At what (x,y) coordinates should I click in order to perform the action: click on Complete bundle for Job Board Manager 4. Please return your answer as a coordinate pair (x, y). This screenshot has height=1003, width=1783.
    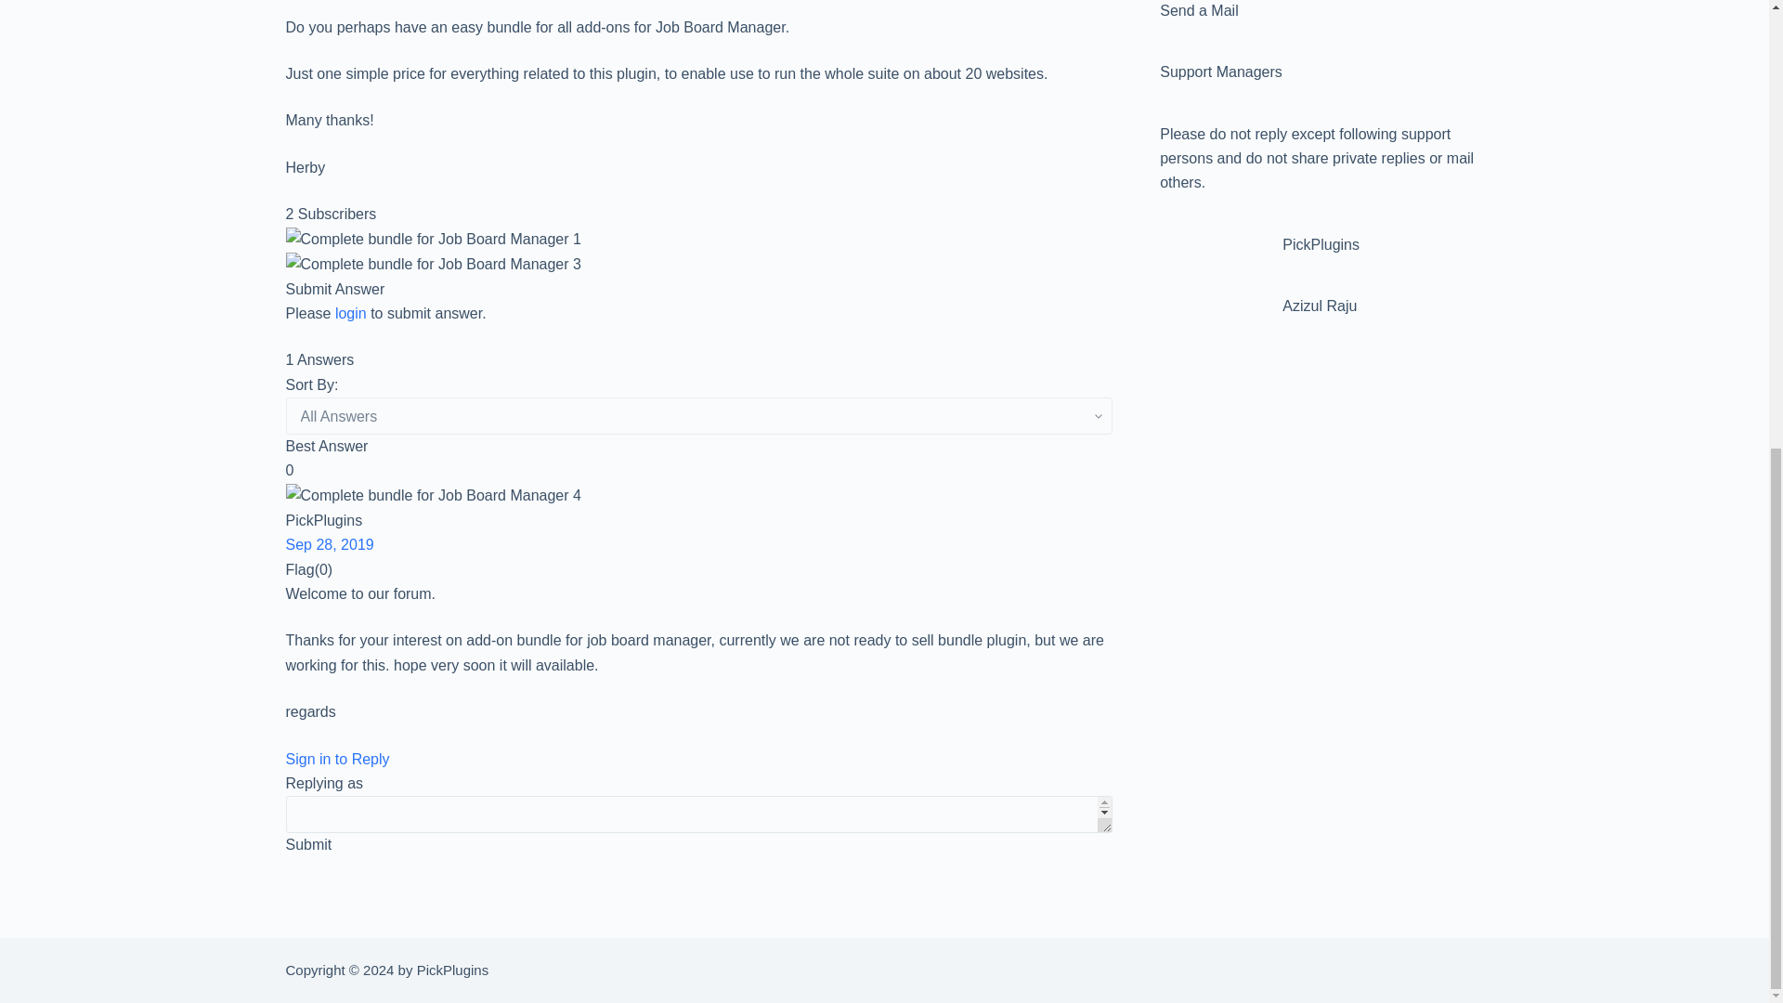
    Looking at the image, I should click on (433, 495).